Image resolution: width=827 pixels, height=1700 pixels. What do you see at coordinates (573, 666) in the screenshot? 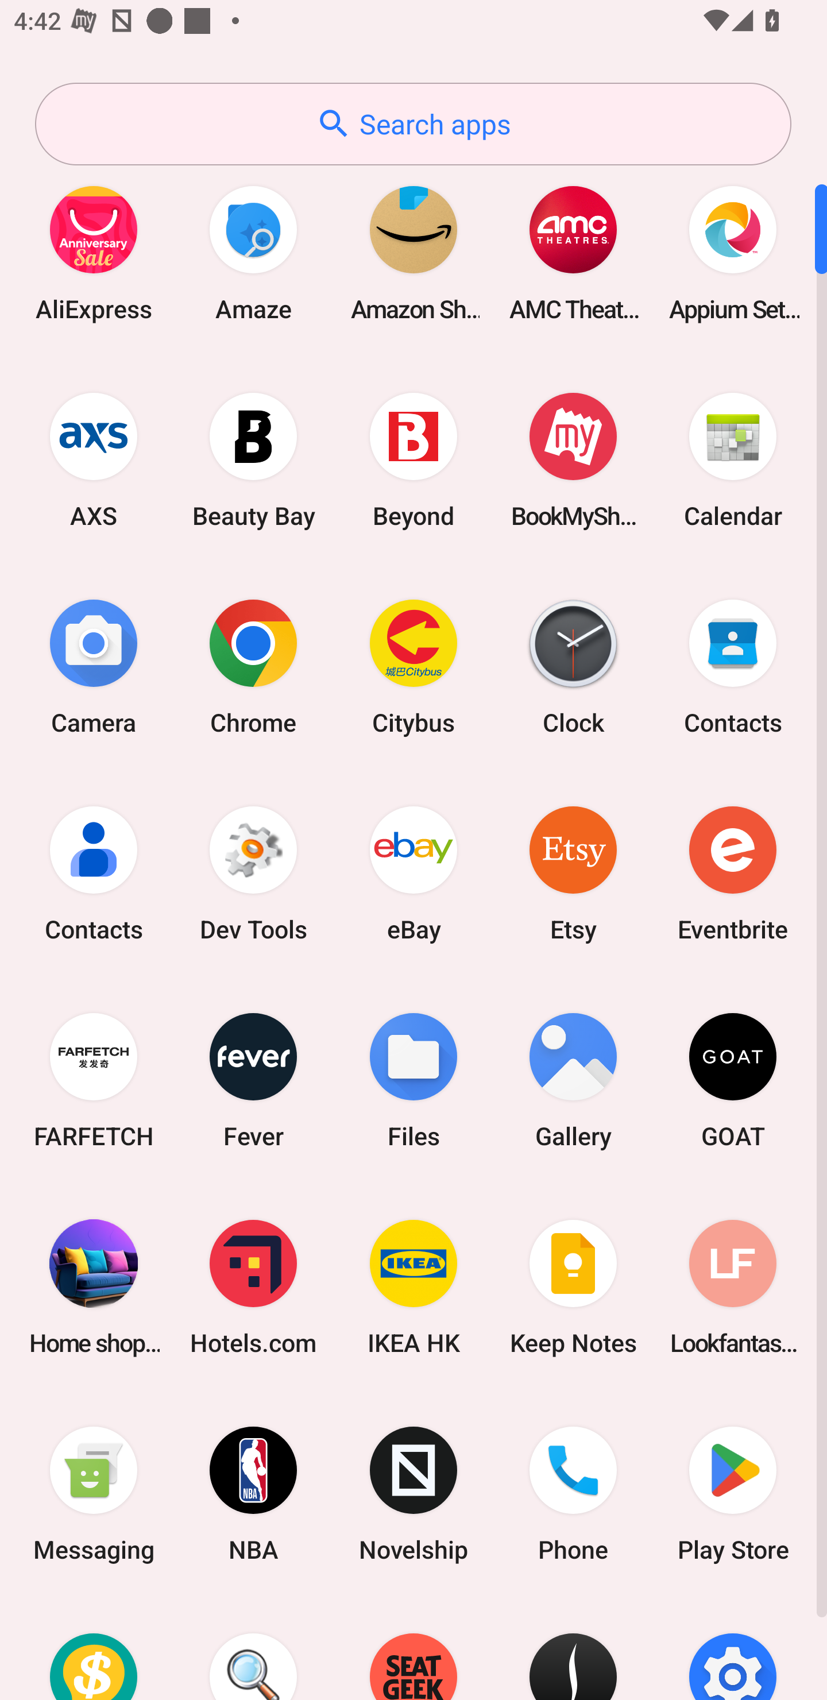
I see `Clock` at bounding box center [573, 666].